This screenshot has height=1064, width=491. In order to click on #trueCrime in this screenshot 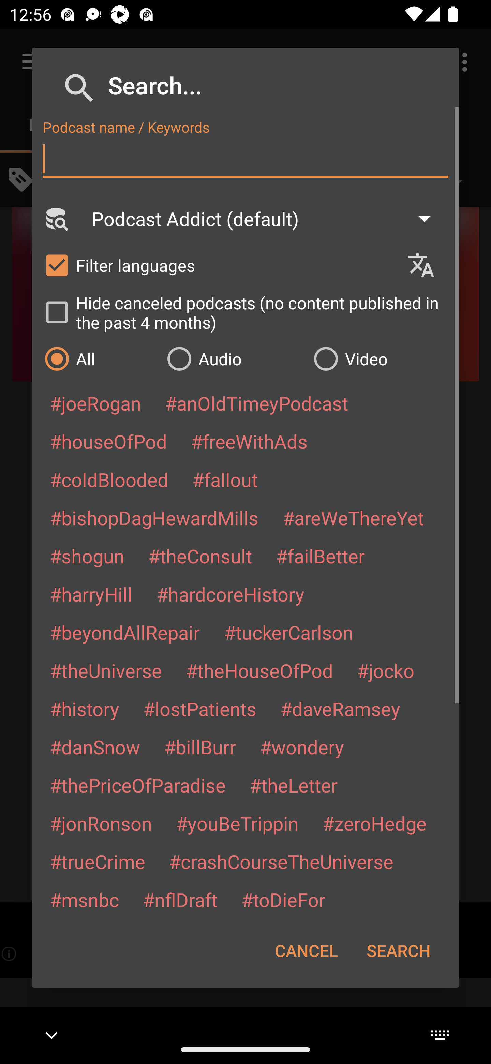, I will do `click(98, 861)`.